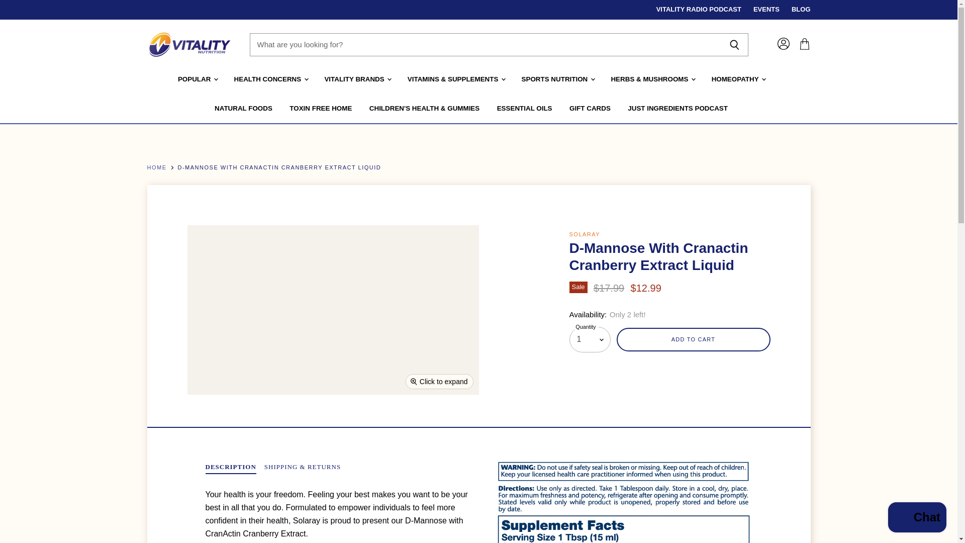 The image size is (965, 543). Describe the element at coordinates (766, 10) in the screenshot. I see `EVENTS` at that location.